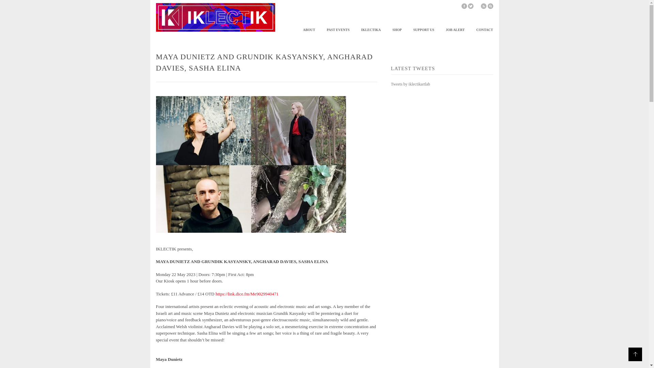 The width and height of the screenshot is (654, 368). I want to click on ABOUT, so click(309, 30).